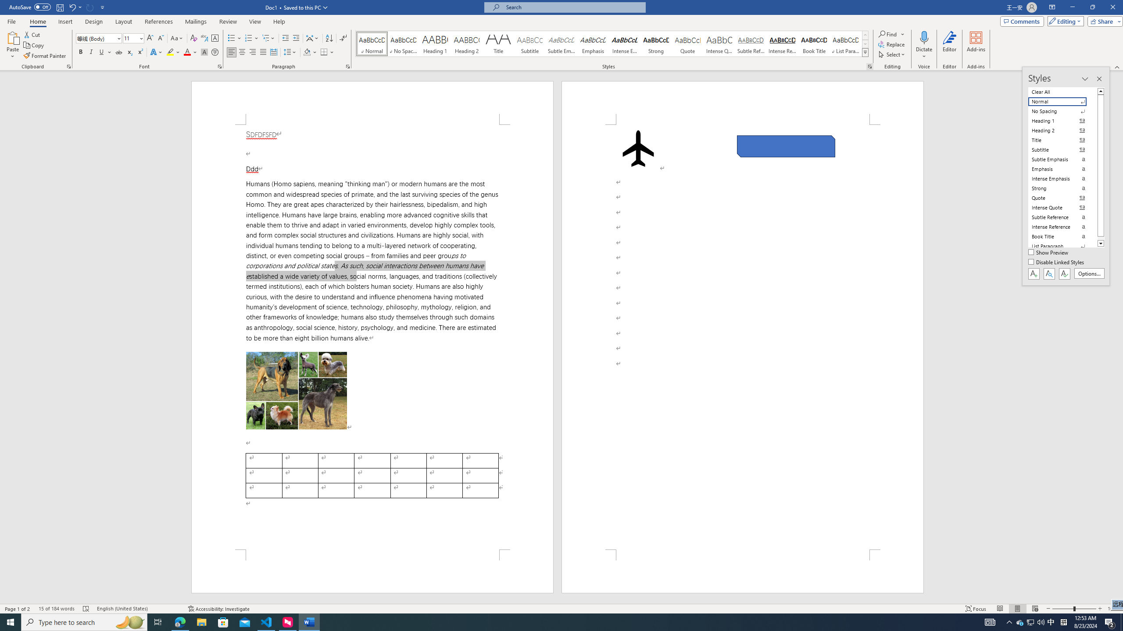 Image resolution: width=1123 pixels, height=631 pixels. Describe the element at coordinates (924, 45) in the screenshot. I see `Dictate` at that location.